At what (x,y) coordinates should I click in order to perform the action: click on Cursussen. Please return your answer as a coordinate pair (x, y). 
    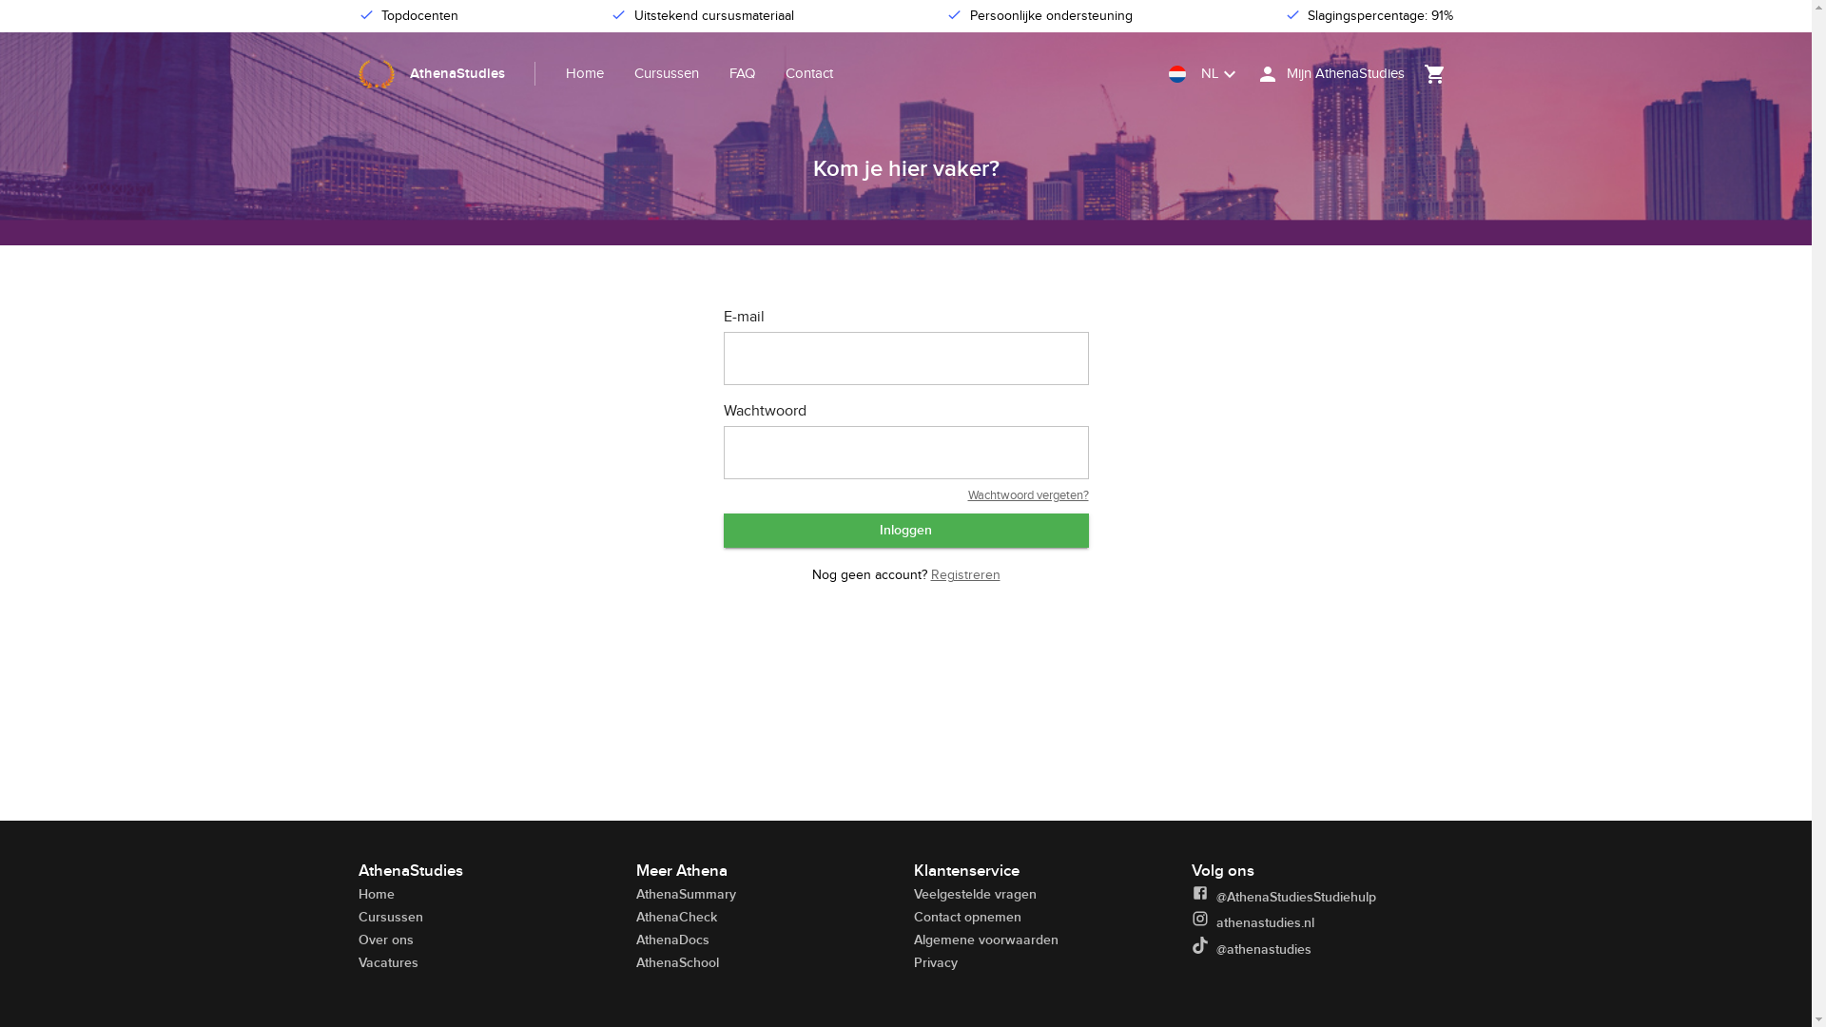
    Looking at the image, I should click on (667, 73).